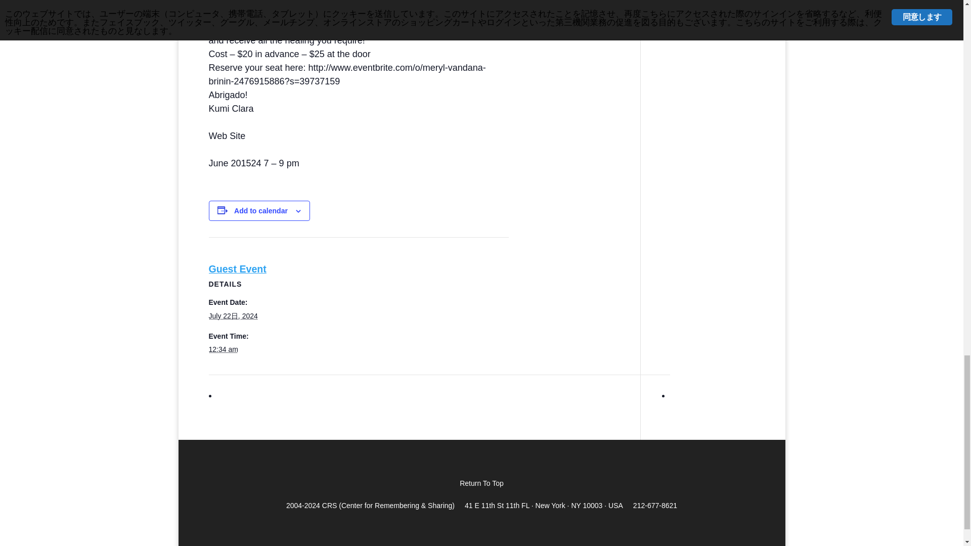 This screenshot has width=971, height=546. What do you see at coordinates (233, 315) in the screenshot?
I see `2024-07-22` at bounding box center [233, 315].